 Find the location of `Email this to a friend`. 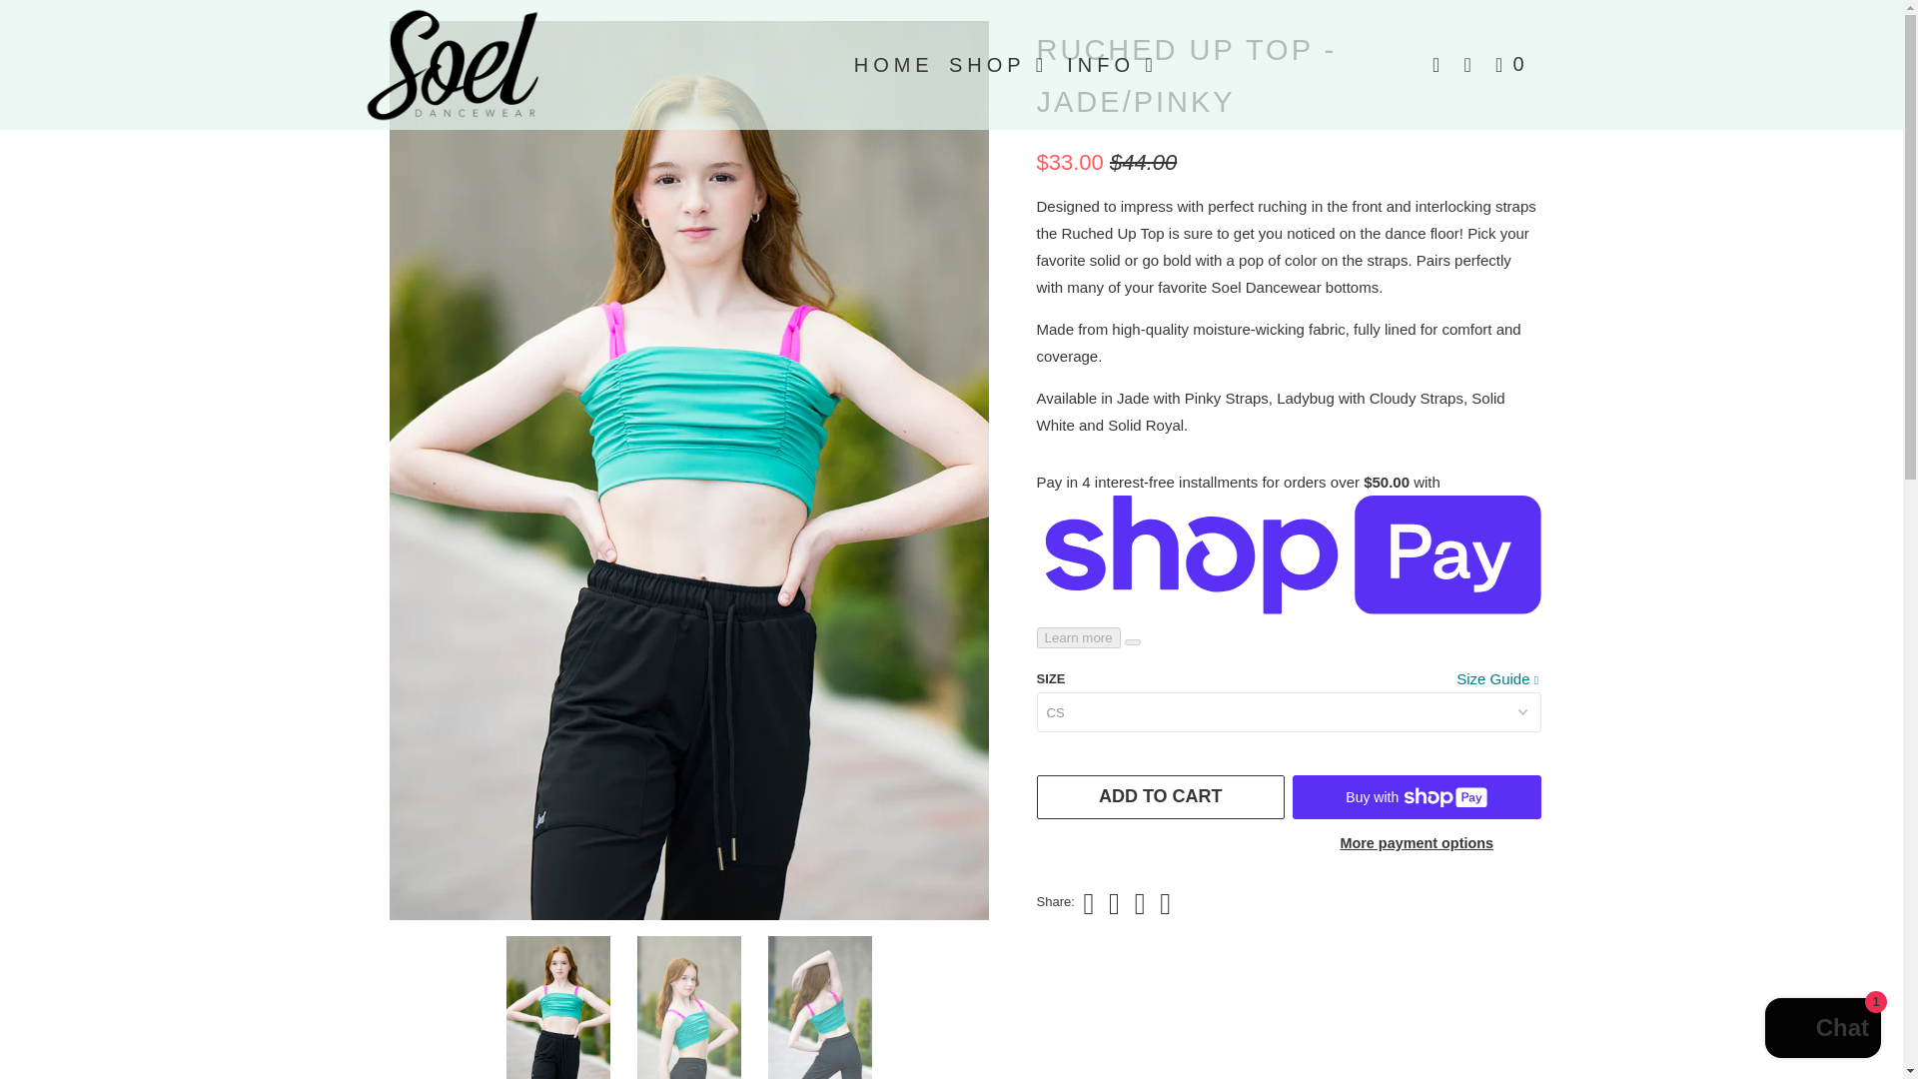

Email this to a friend is located at coordinates (1162, 903).